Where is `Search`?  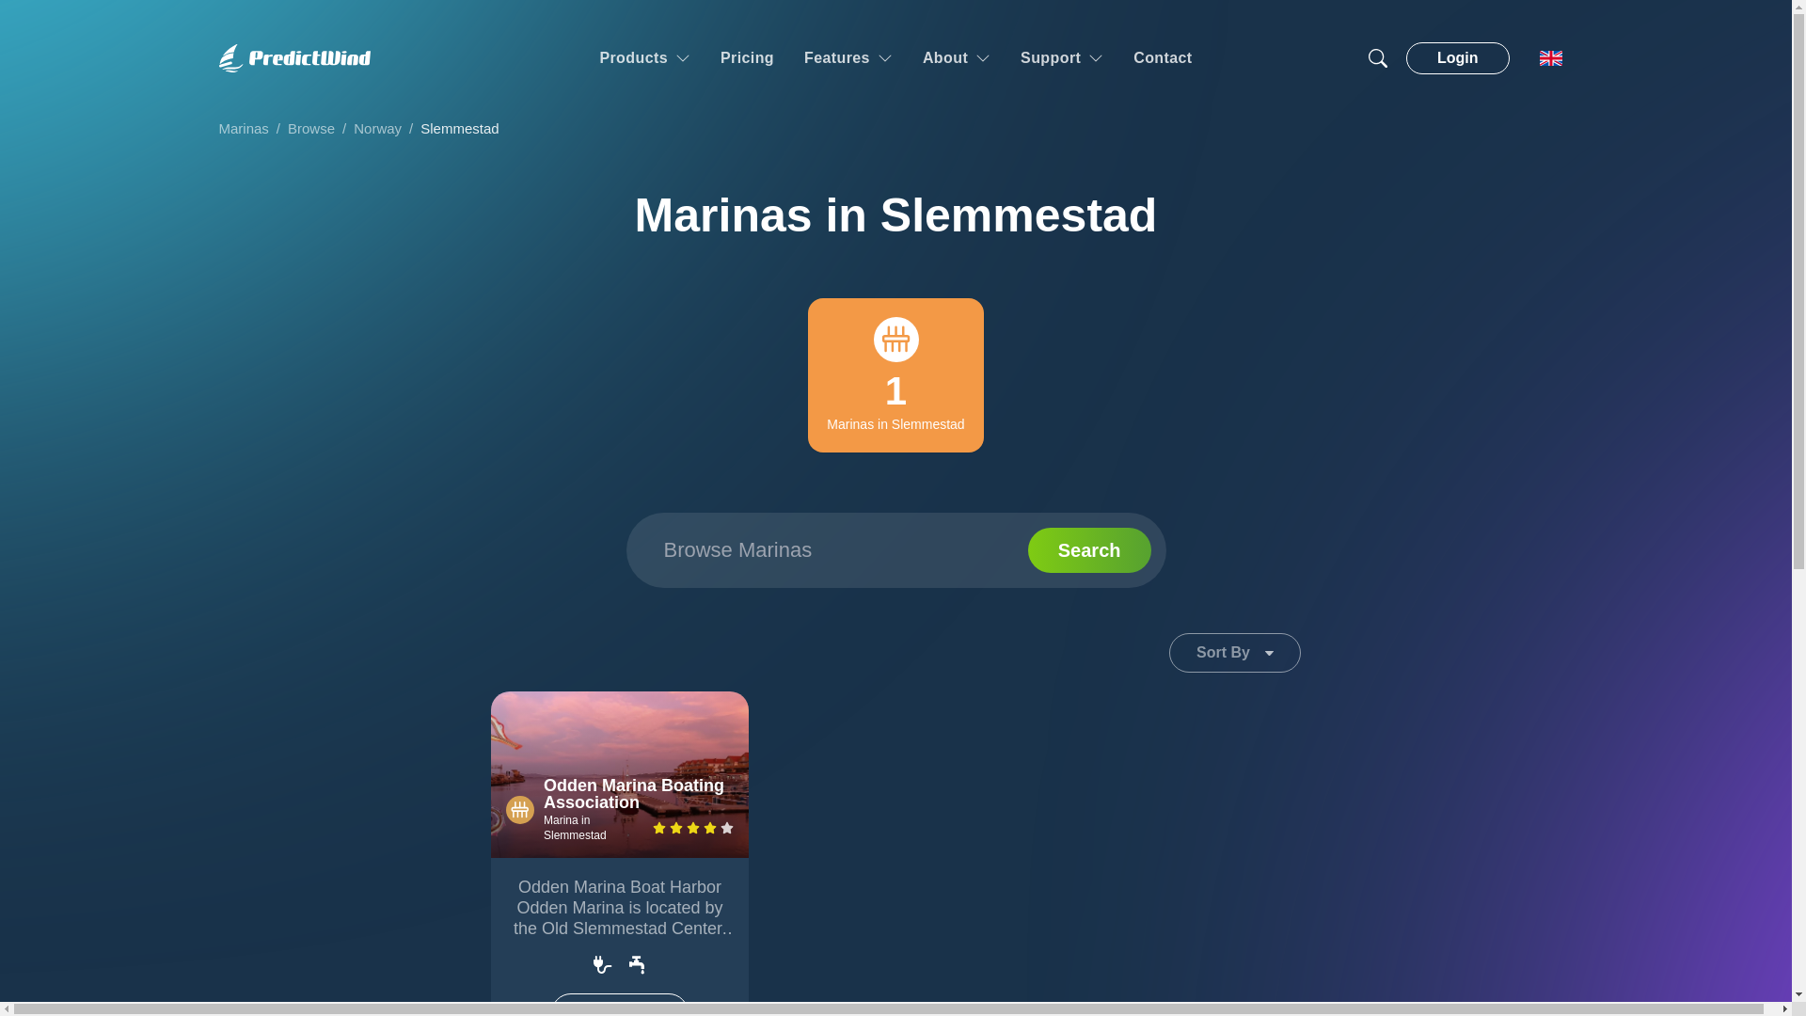 Search is located at coordinates (1089, 549).